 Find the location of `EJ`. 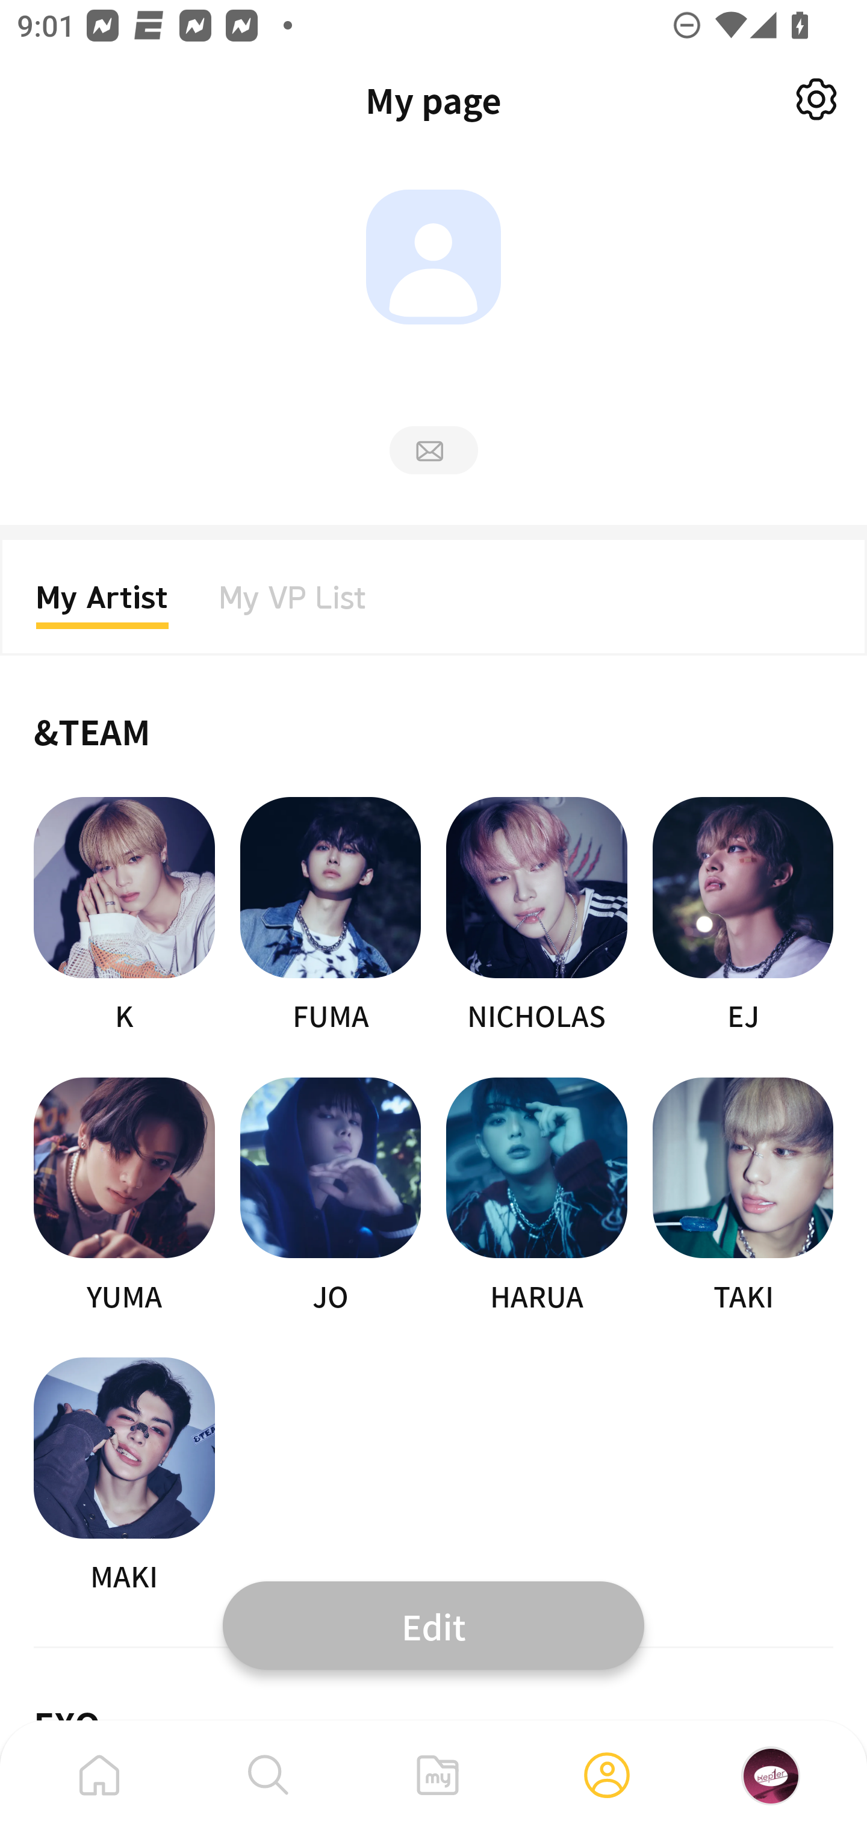

EJ is located at coordinates (743, 916).